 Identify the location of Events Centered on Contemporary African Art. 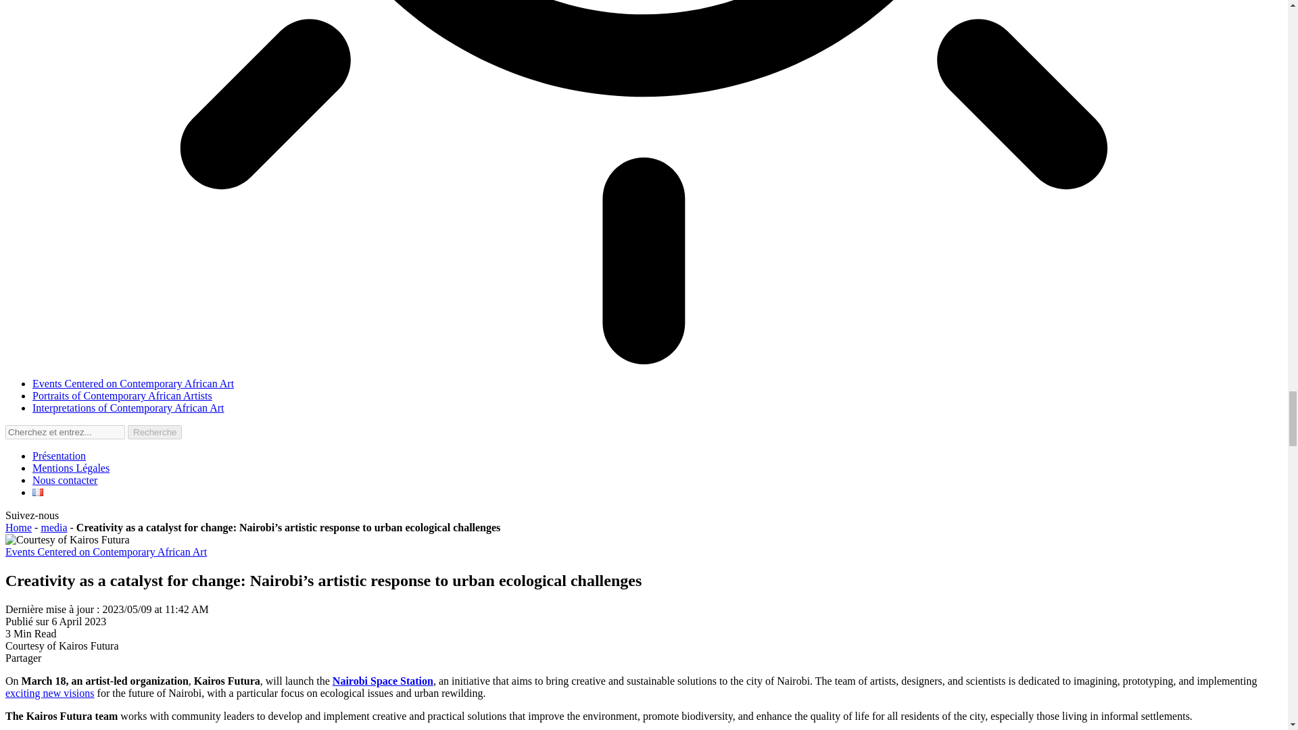
(133, 383).